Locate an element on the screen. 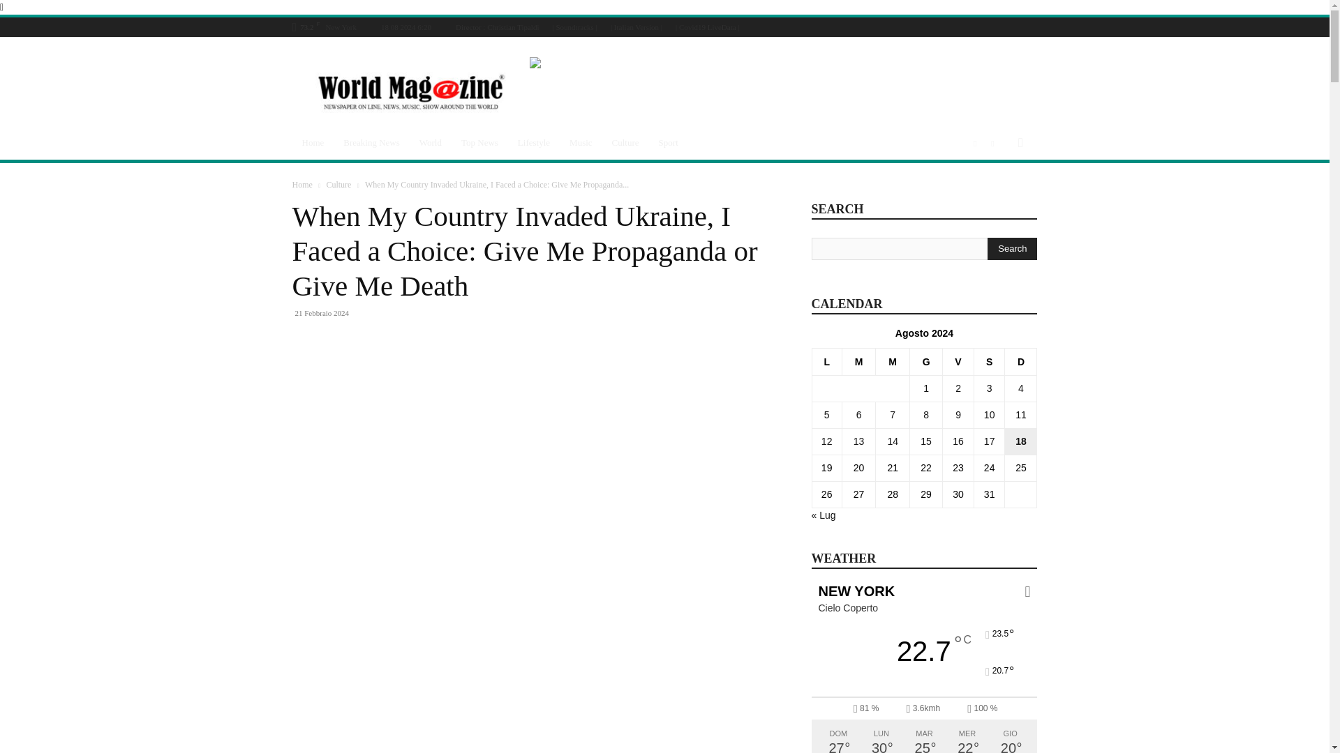 The width and height of the screenshot is (1340, 753). Search is located at coordinates (1012, 248).